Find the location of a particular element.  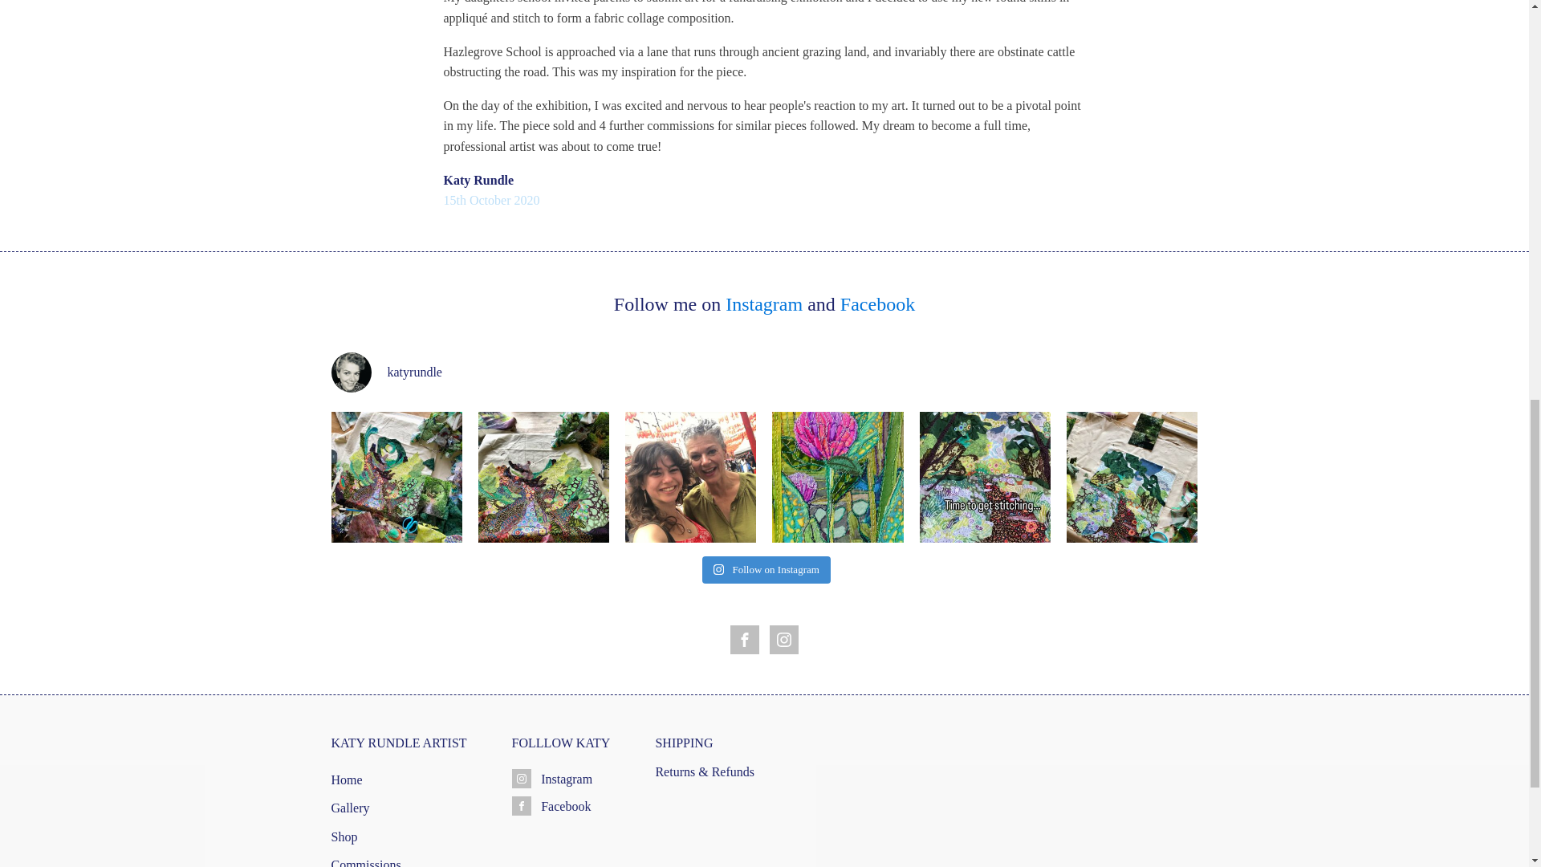

Home is located at coordinates (384, 775).